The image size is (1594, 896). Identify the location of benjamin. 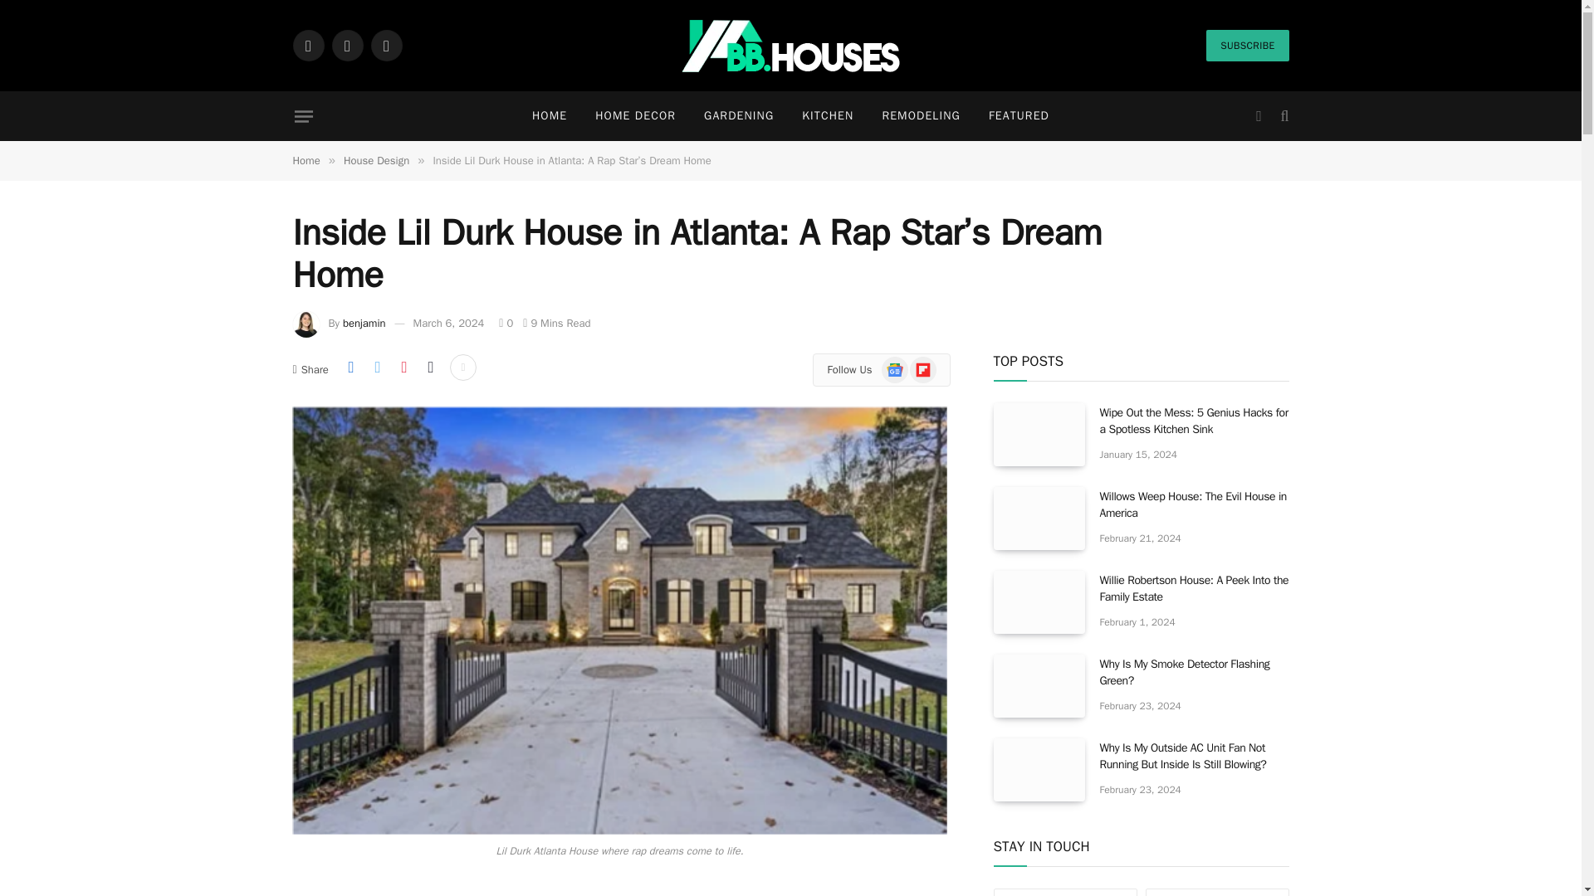
(364, 324).